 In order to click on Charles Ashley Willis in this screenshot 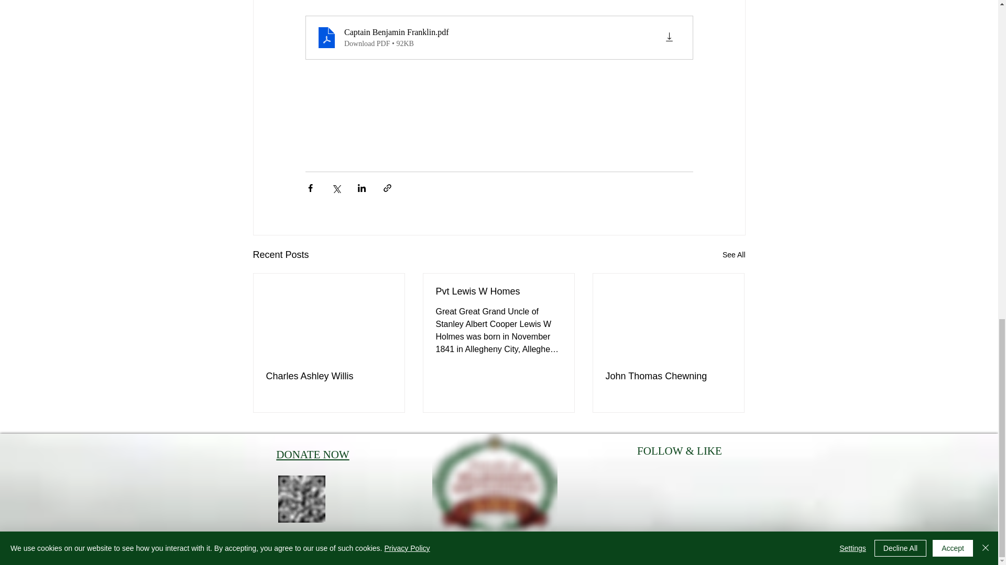, I will do `click(329, 376)`.